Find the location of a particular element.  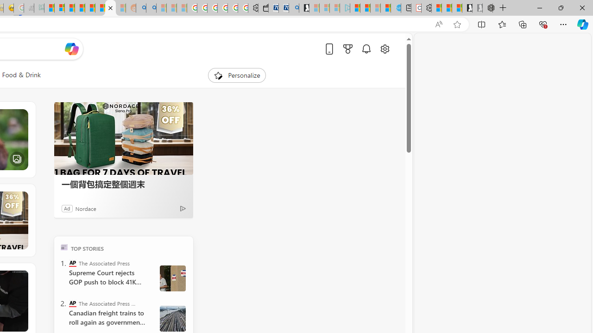

Restore is located at coordinates (561, 7).